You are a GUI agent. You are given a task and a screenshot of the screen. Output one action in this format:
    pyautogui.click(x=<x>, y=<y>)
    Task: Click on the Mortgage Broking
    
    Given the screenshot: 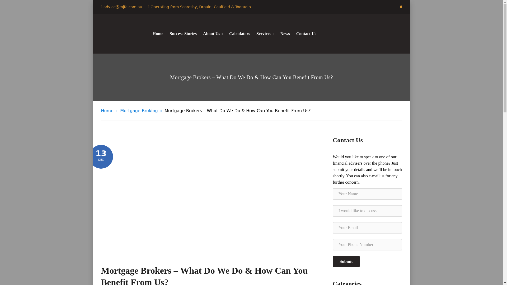 What is the action you would take?
    pyautogui.click(x=141, y=111)
    